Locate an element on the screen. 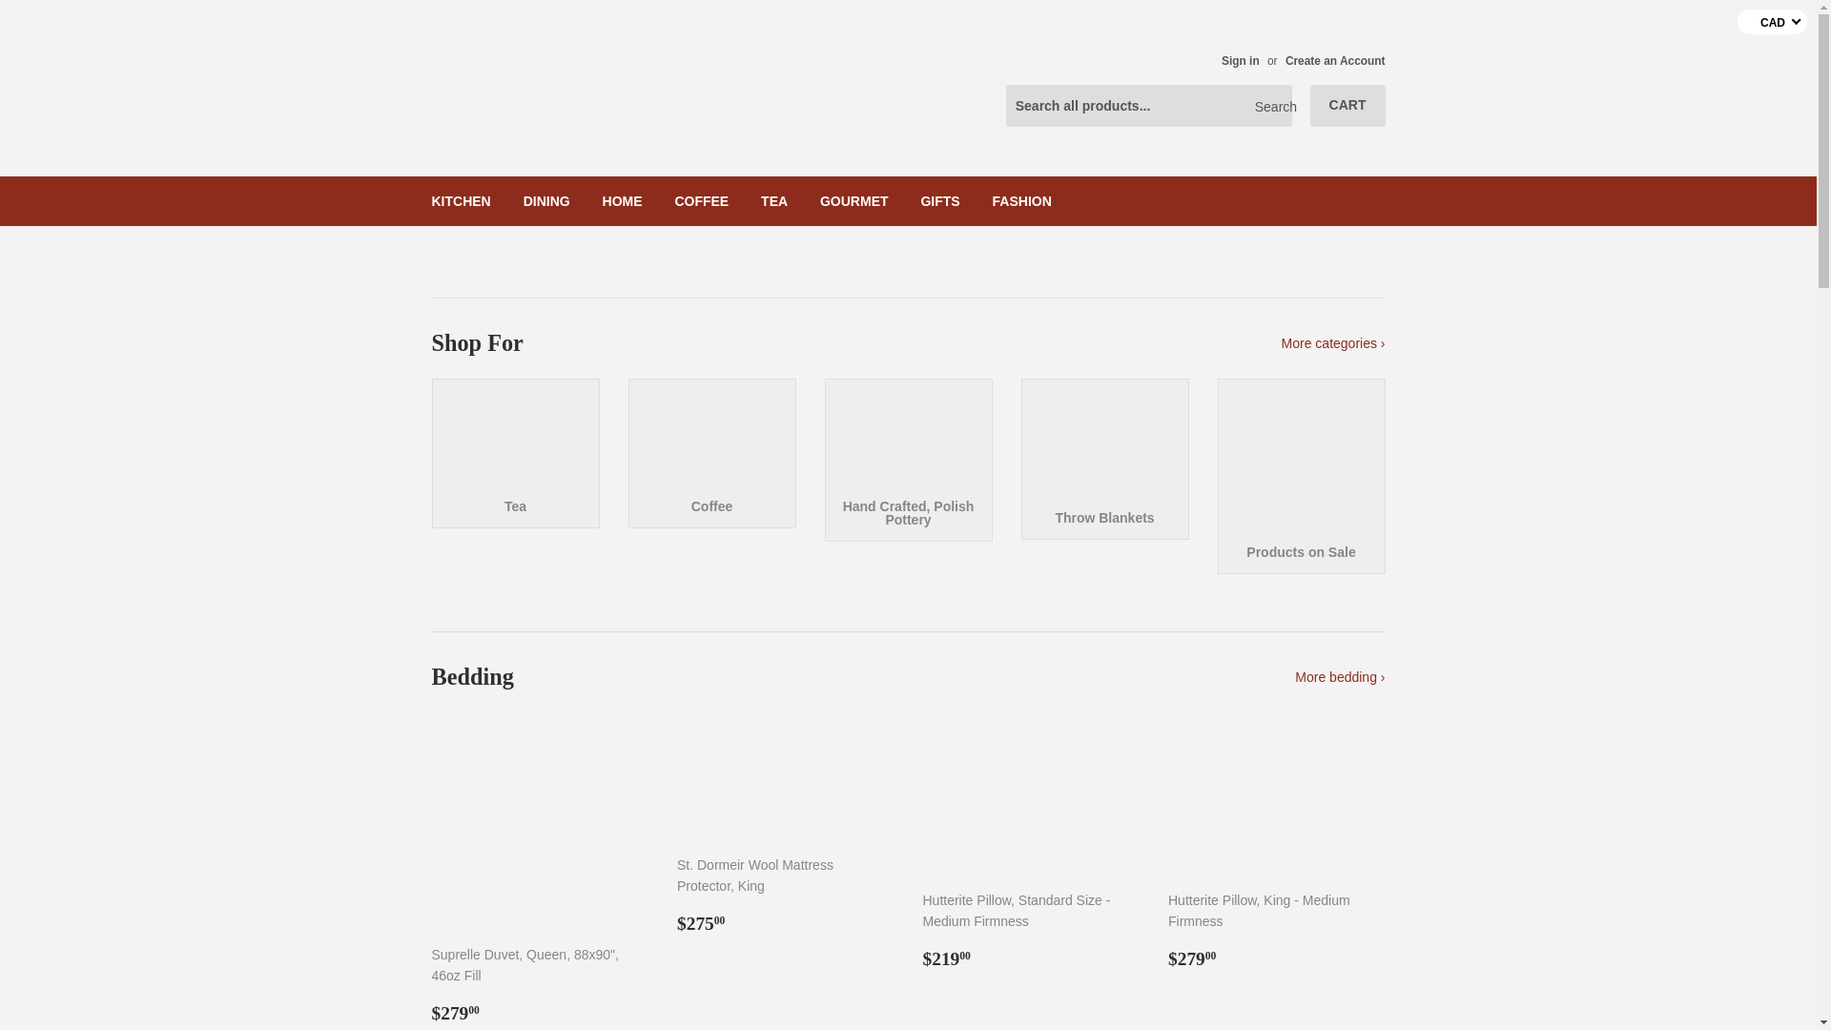 This screenshot has height=1030, width=1831. Browse our Coffee collection is located at coordinates (711, 454).